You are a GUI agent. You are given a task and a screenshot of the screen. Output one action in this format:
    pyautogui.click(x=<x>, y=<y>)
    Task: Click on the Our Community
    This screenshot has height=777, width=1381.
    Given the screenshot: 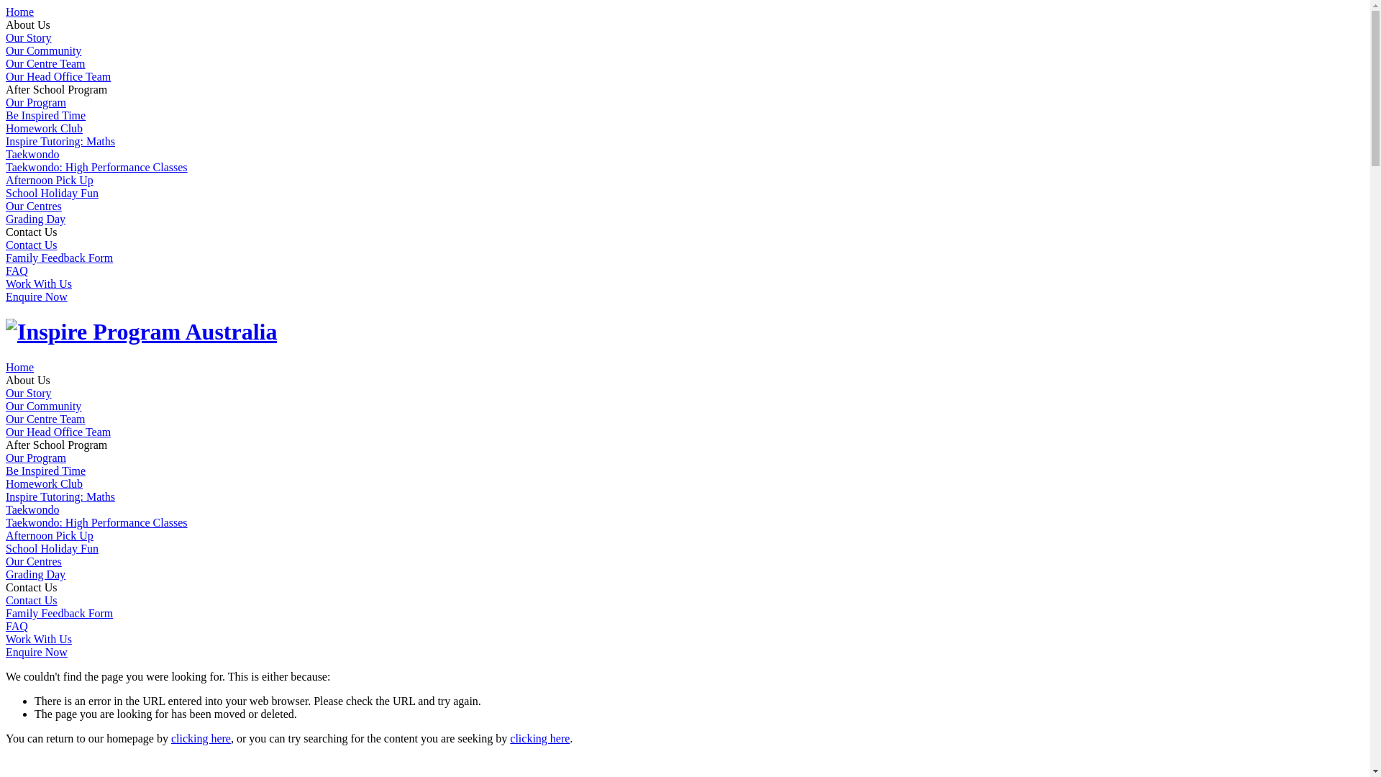 What is the action you would take?
    pyautogui.click(x=43, y=50)
    